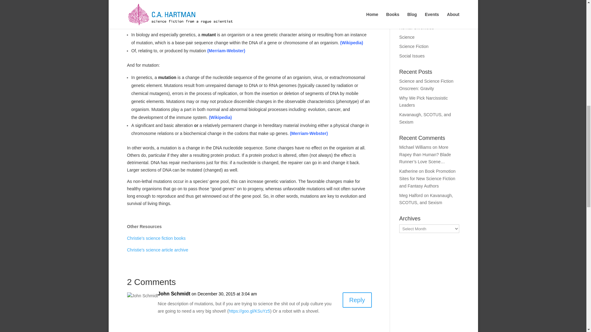 Image resolution: width=591 pixels, height=332 pixels. Describe the element at coordinates (198, 332) in the screenshot. I see `Christie` at that location.